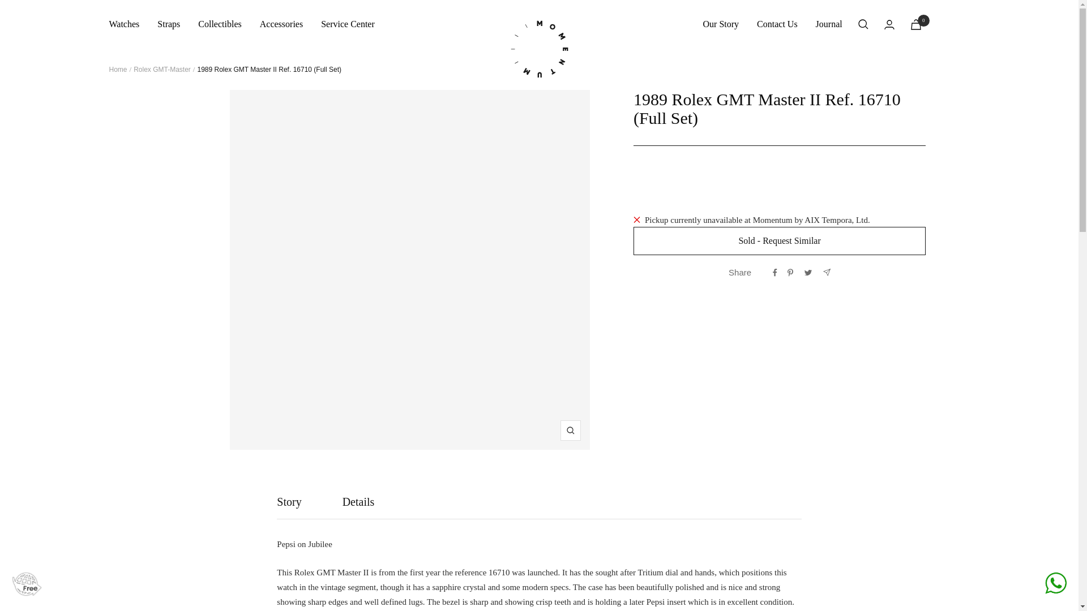  What do you see at coordinates (539, 507) in the screenshot?
I see `0` at bounding box center [539, 507].